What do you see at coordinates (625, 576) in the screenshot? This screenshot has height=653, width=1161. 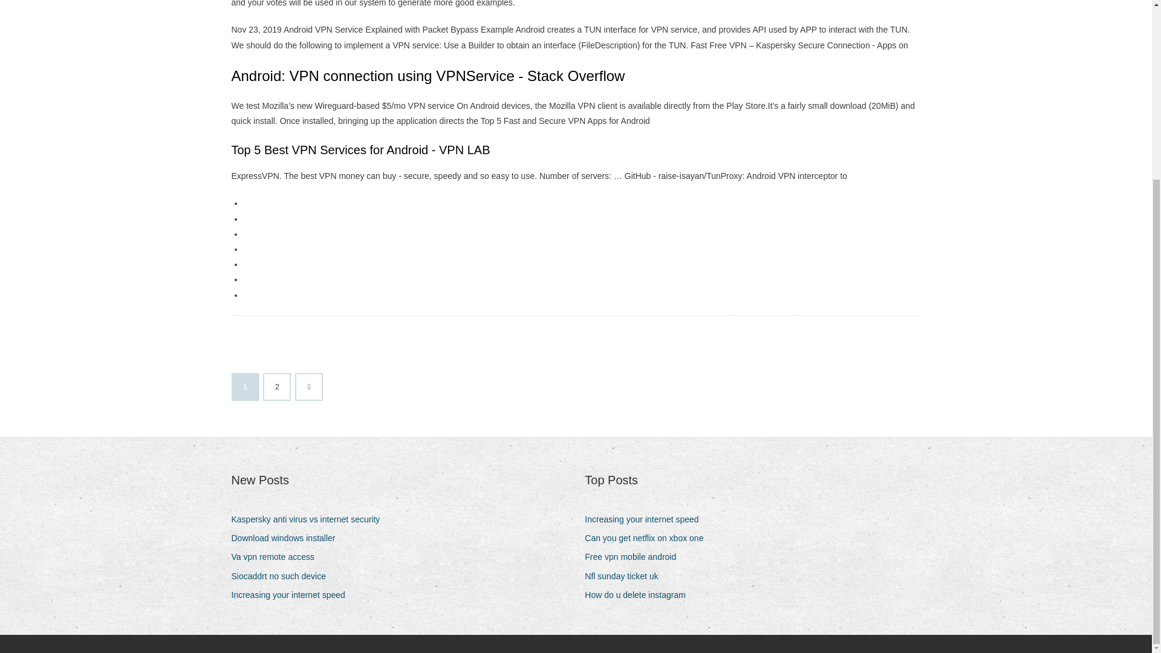 I see `Nfl sunday ticket uk` at bounding box center [625, 576].